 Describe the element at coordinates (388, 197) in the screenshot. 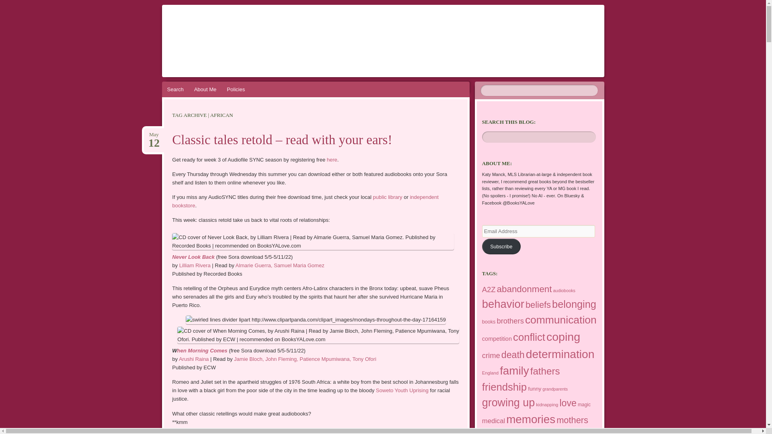

I see `public library` at that location.